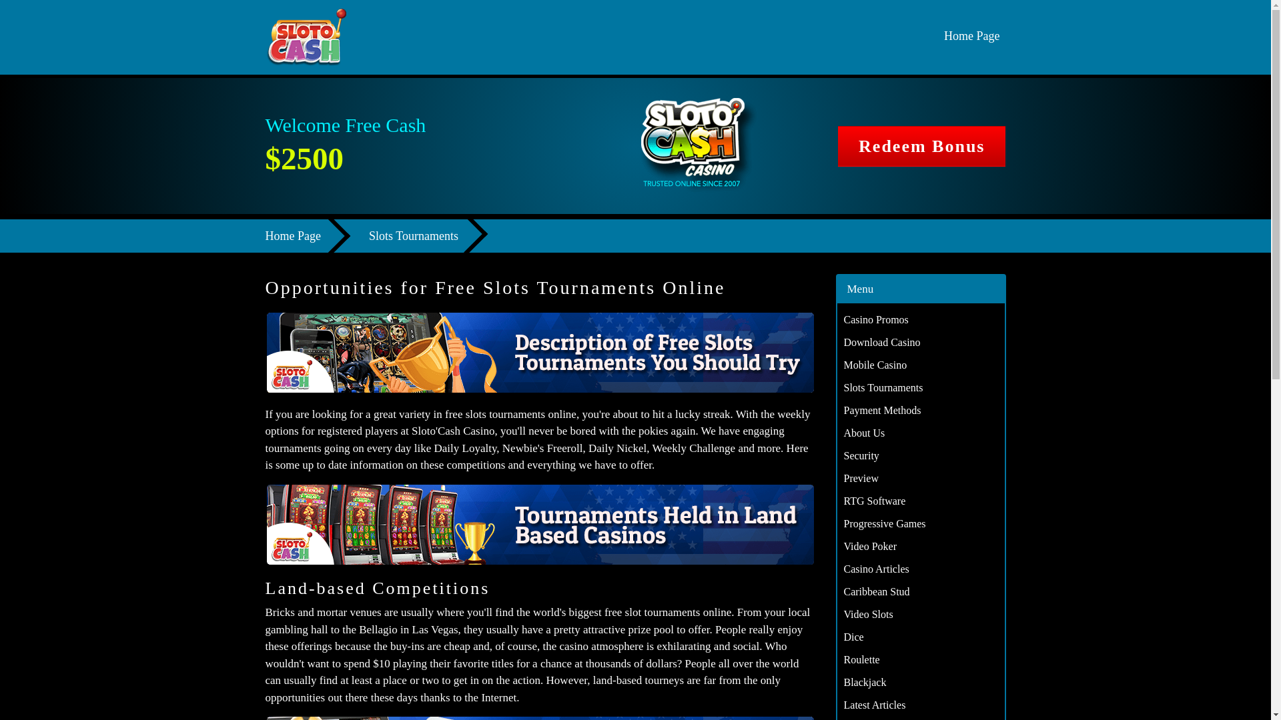  What do you see at coordinates (882, 410) in the screenshot?
I see `Payment Methods` at bounding box center [882, 410].